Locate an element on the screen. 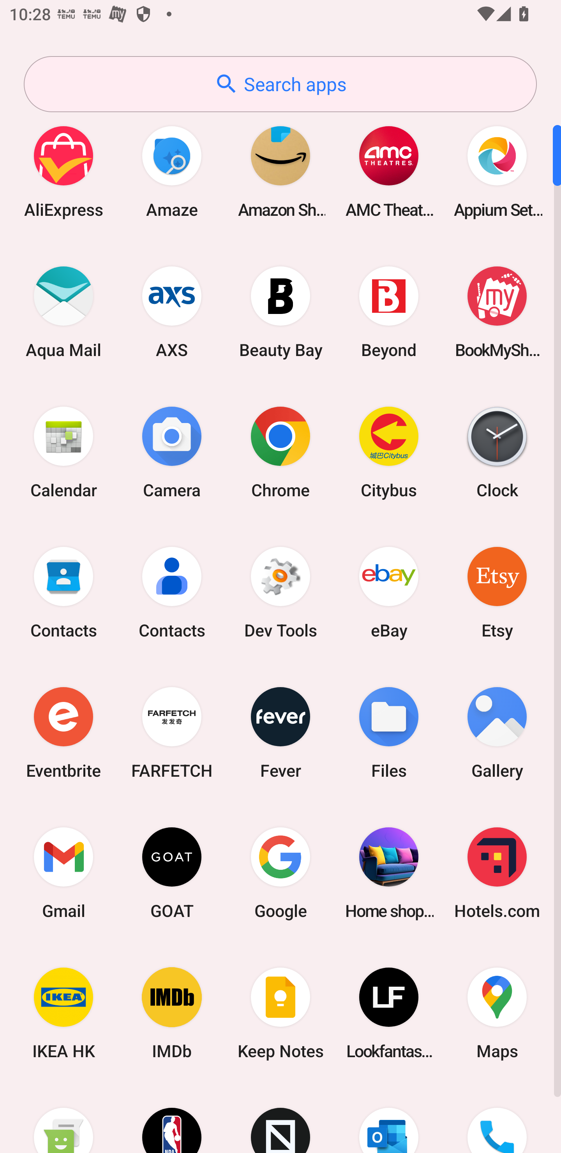    Search apps is located at coordinates (280, 84).